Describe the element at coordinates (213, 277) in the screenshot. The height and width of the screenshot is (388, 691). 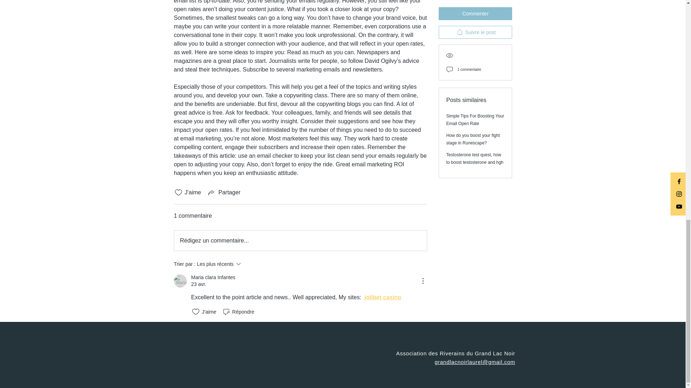
I see `Maria clara Infantes` at that location.